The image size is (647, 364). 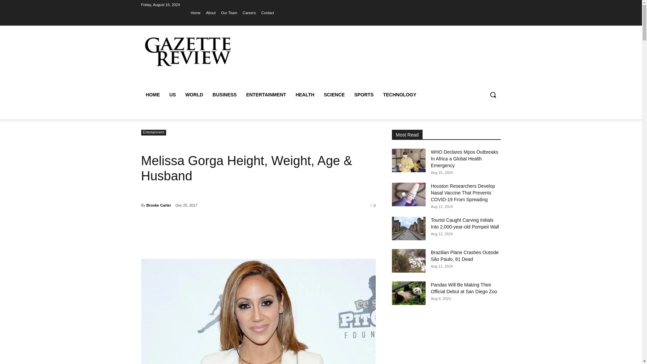 What do you see at coordinates (229, 12) in the screenshot?
I see `Our Team` at bounding box center [229, 12].